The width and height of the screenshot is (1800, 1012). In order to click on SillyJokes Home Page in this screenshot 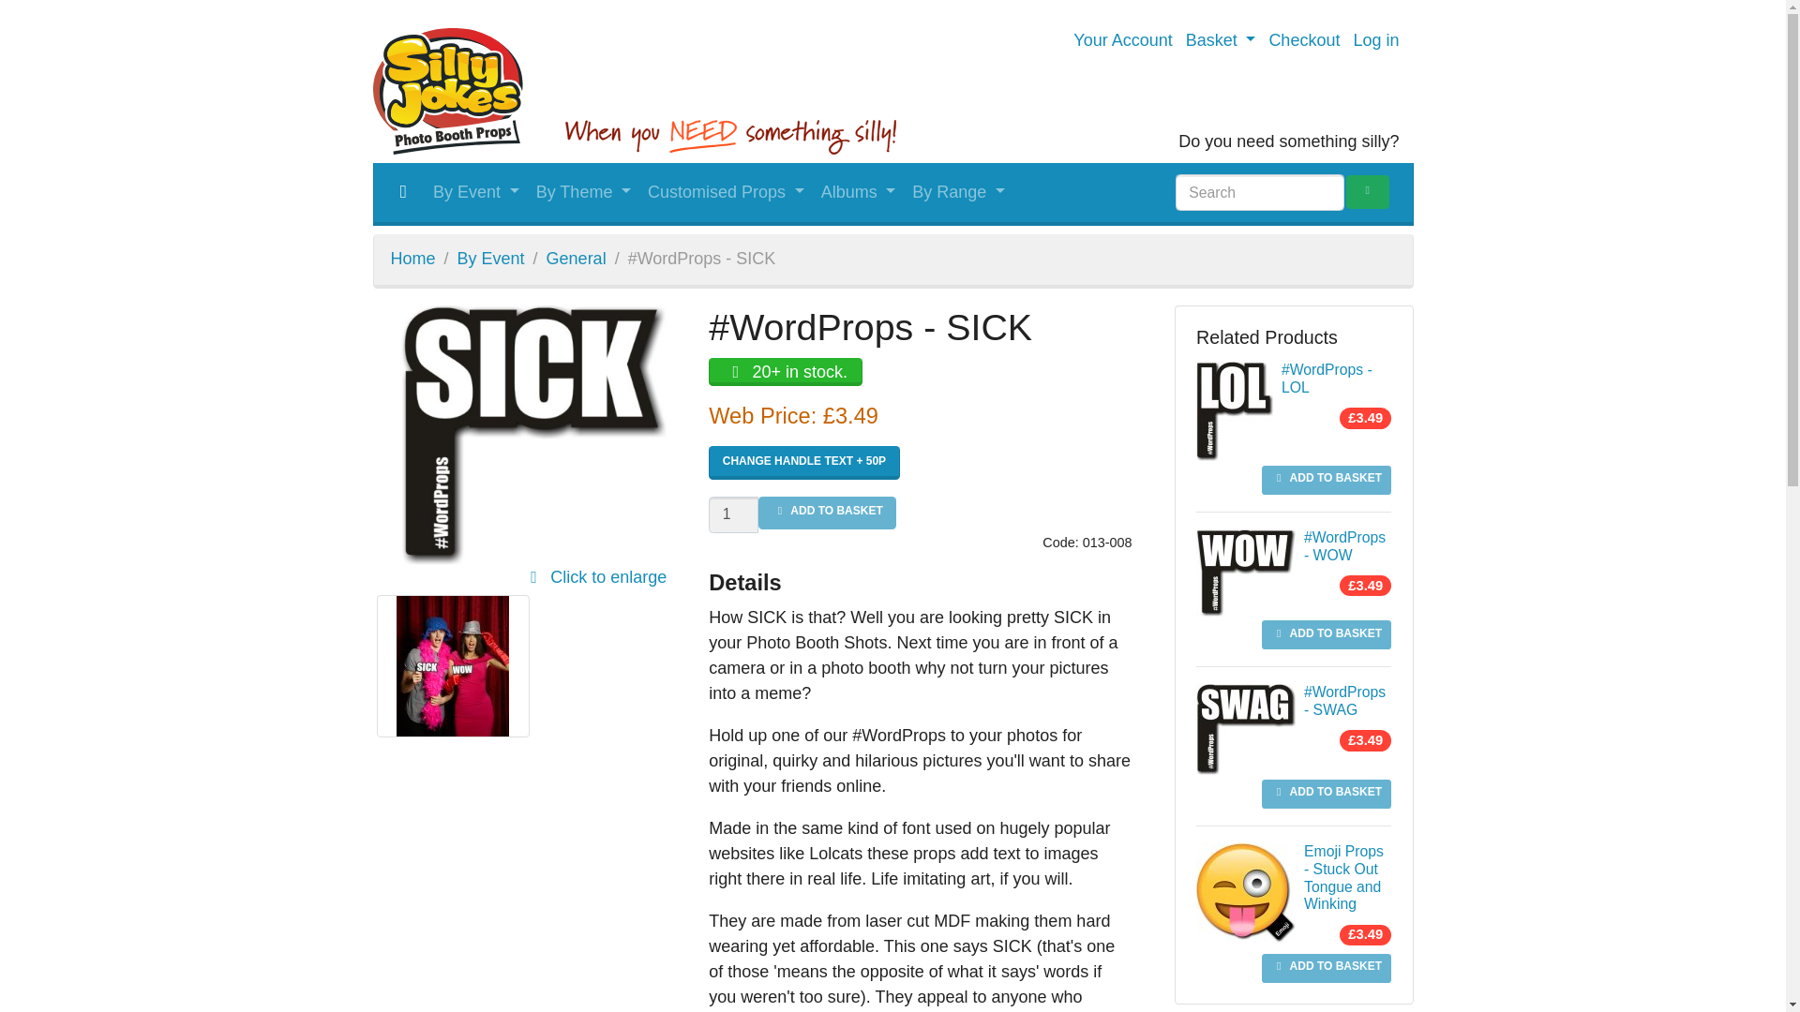, I will do `click(412, 259)`.